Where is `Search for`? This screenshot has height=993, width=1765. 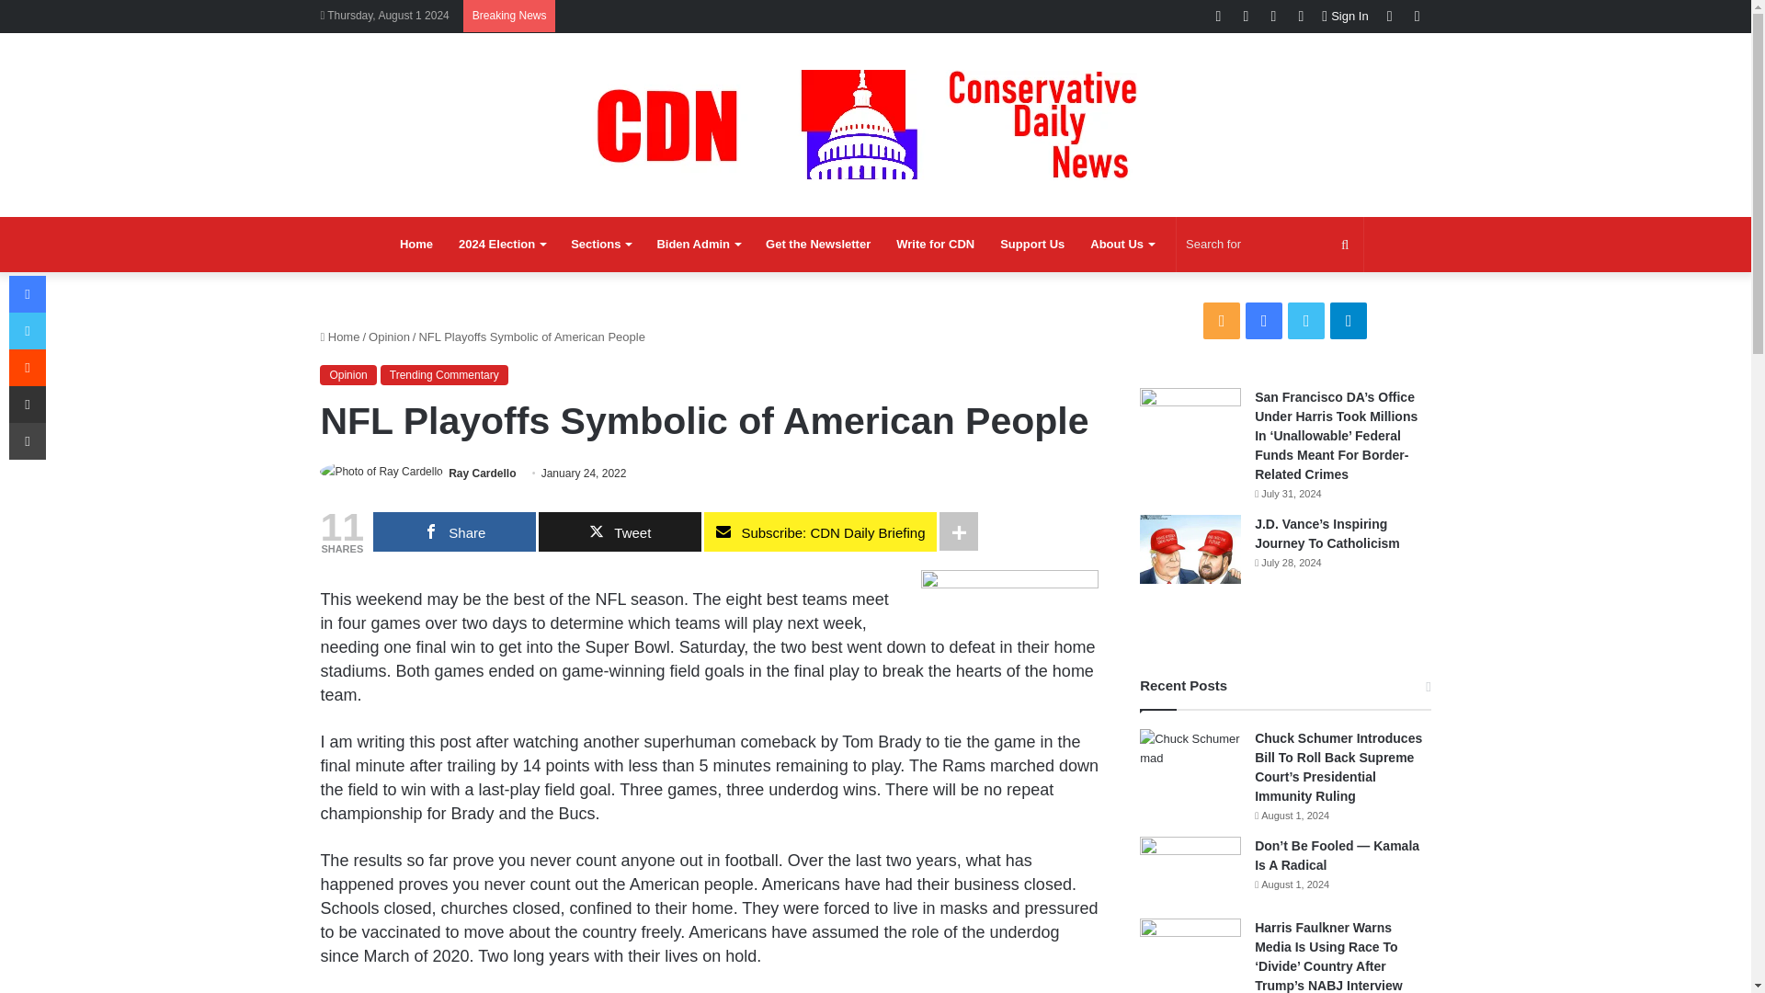
Search for is located at coordinates (1270, 245).